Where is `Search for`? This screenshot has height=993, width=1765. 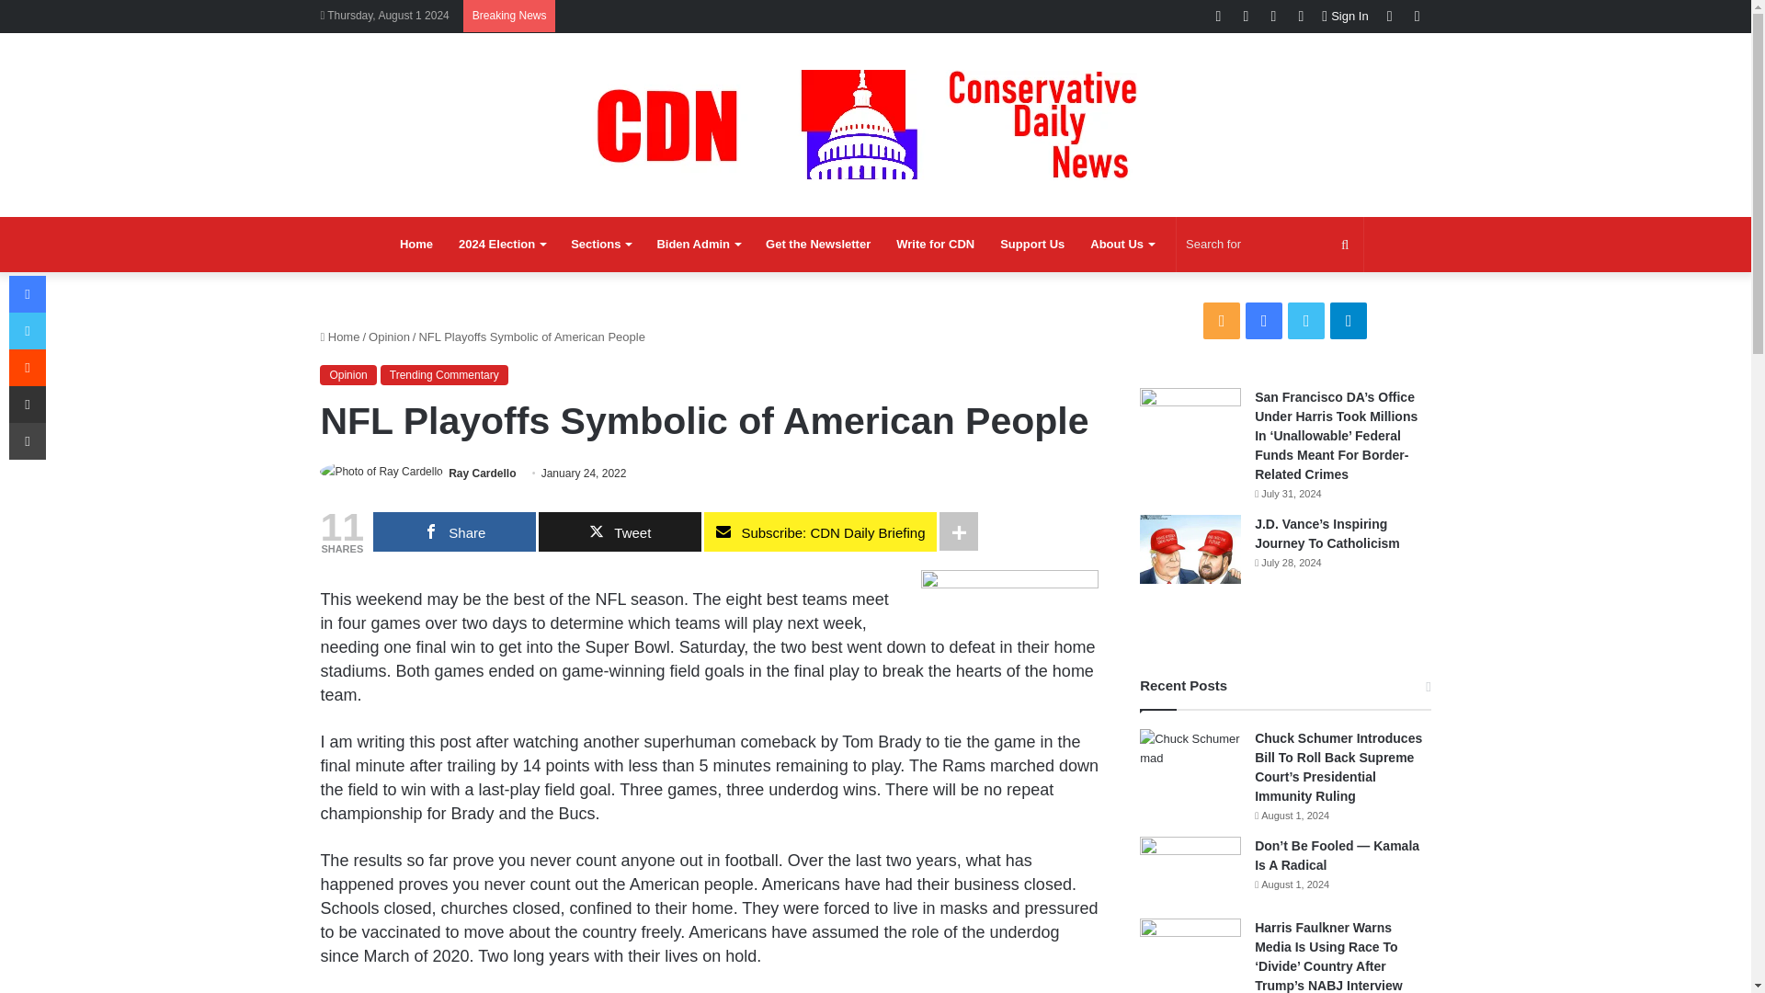
Search for is located at coordinates (1270, 245).